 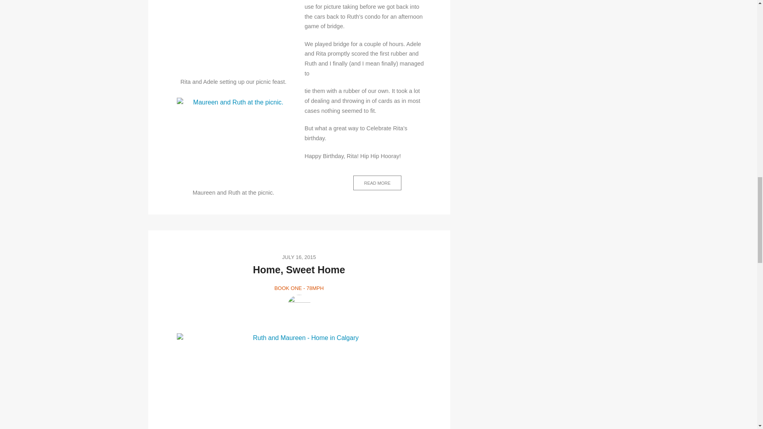 What do you see at coordinates (299, 288) in the screenshot?
I see `BOOK ONE - 78MPH` at bounding box center [299, 288].